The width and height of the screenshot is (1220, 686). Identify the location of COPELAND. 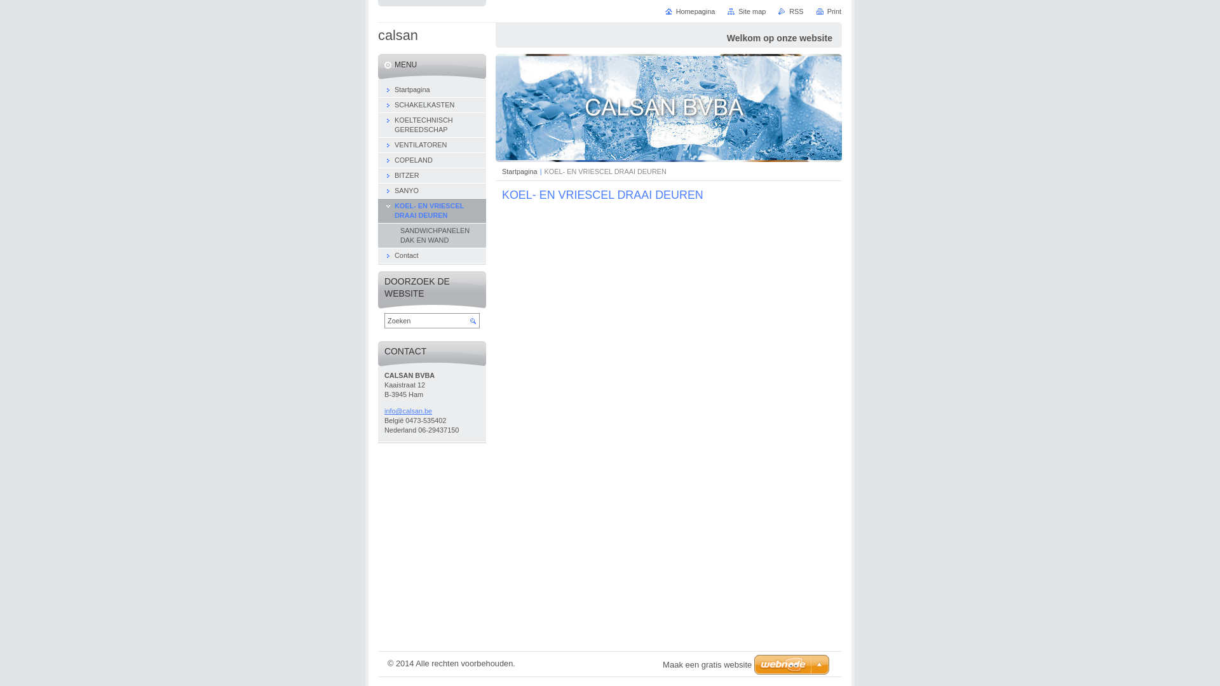
(432, 161).